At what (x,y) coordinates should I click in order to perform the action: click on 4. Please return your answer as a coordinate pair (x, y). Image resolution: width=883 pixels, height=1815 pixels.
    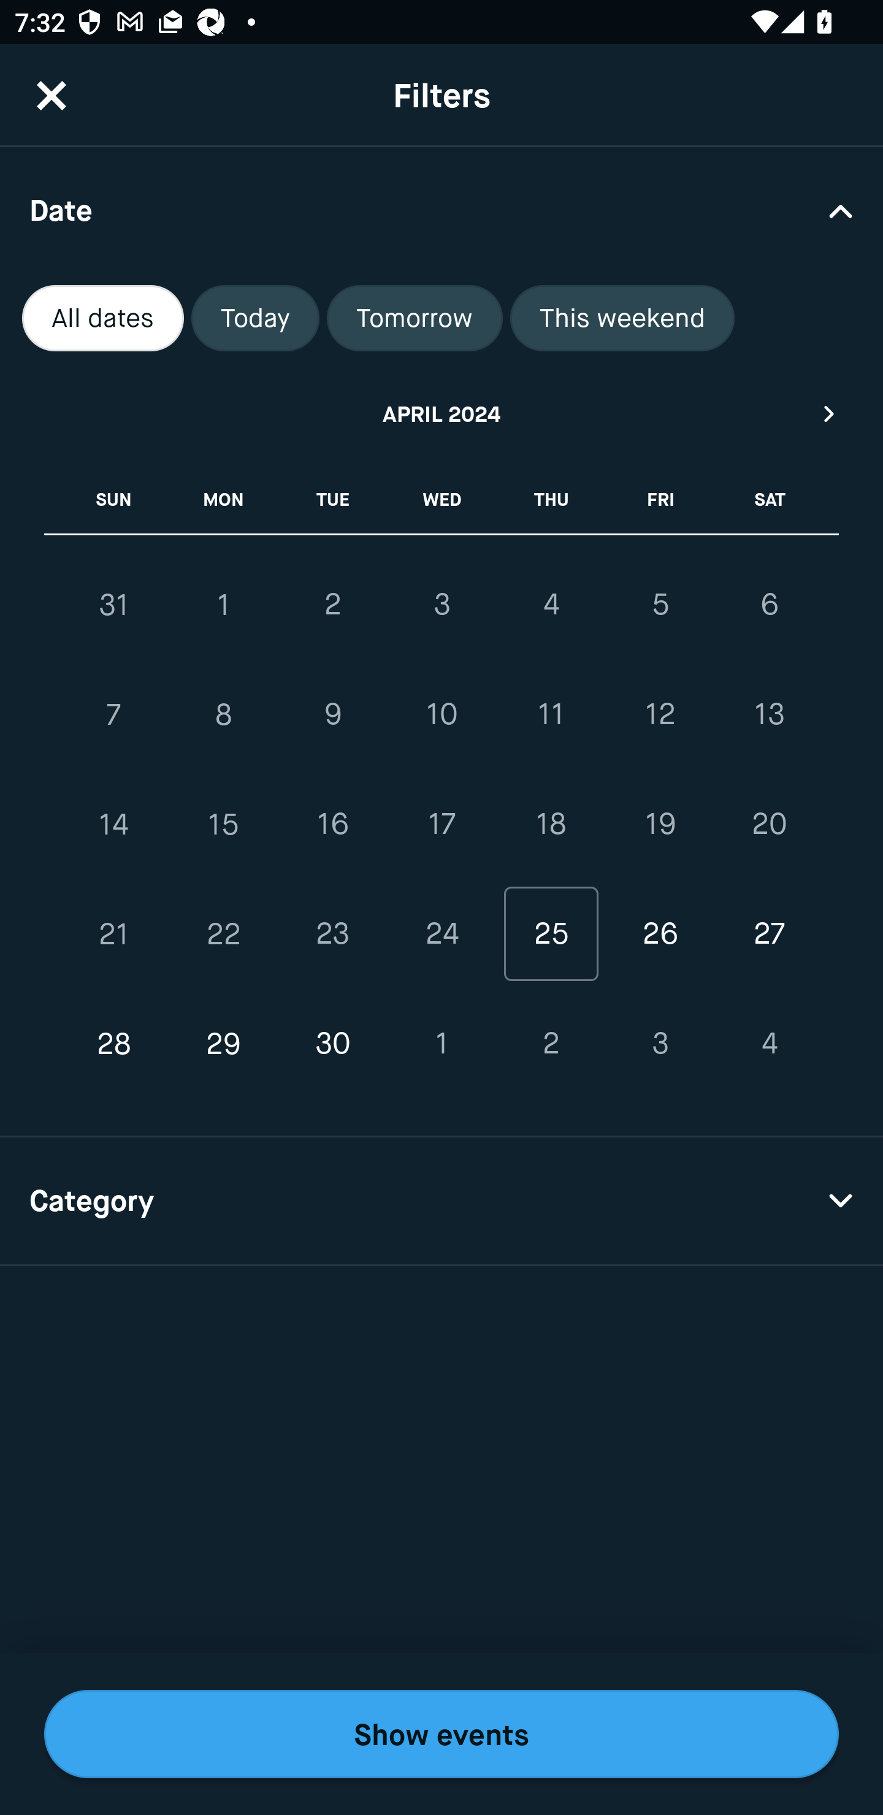
    Looking at the image, I should click on (551, 604).